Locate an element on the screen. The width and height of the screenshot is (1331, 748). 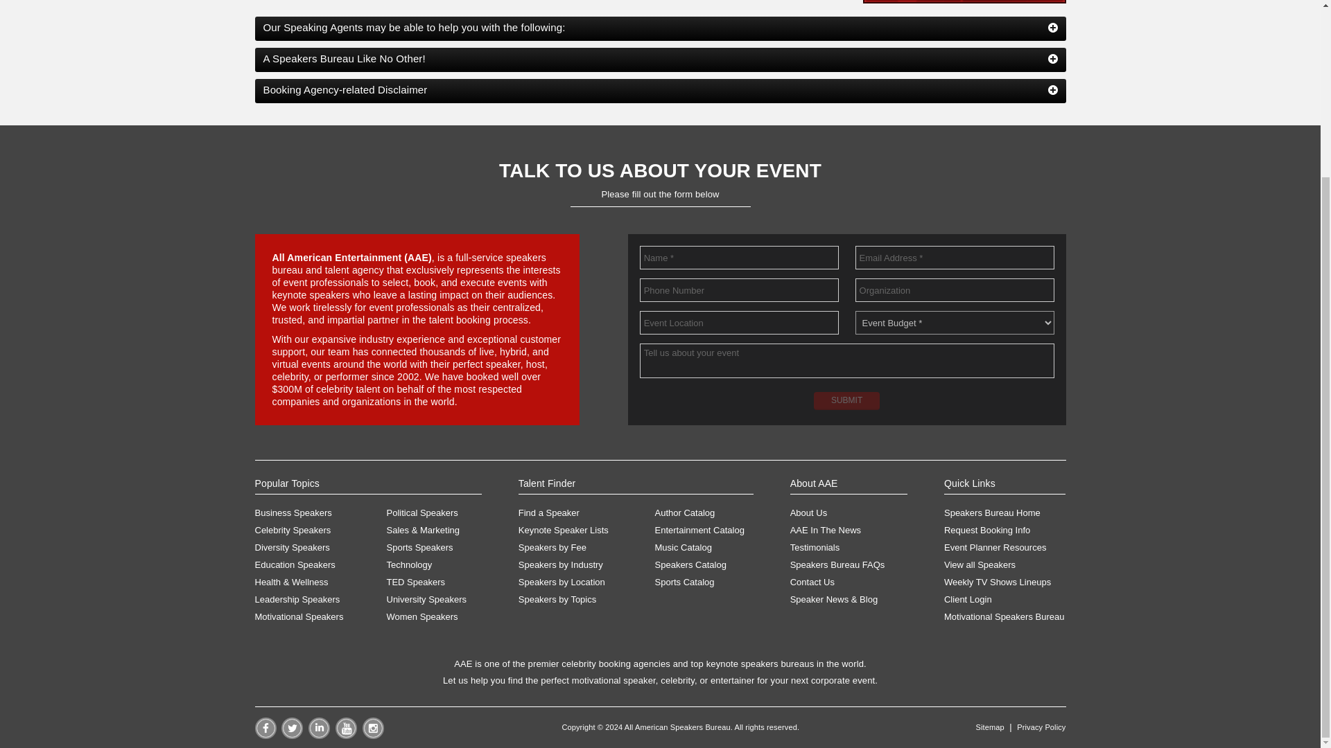
Facebook is located at coordinates (266, 736).